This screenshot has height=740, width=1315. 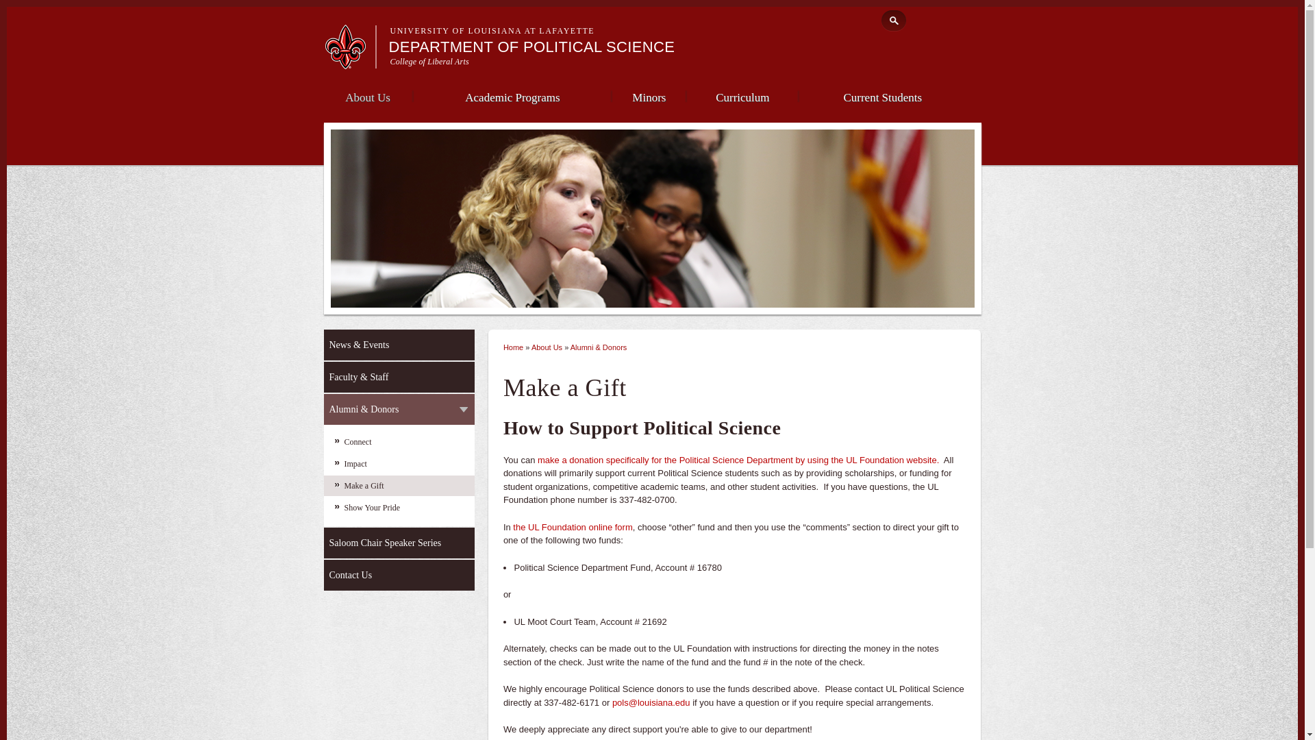 What do you see at coordinates (367, 96) in the screenshot?
I see `About Us` at bounding box center [367, 96].